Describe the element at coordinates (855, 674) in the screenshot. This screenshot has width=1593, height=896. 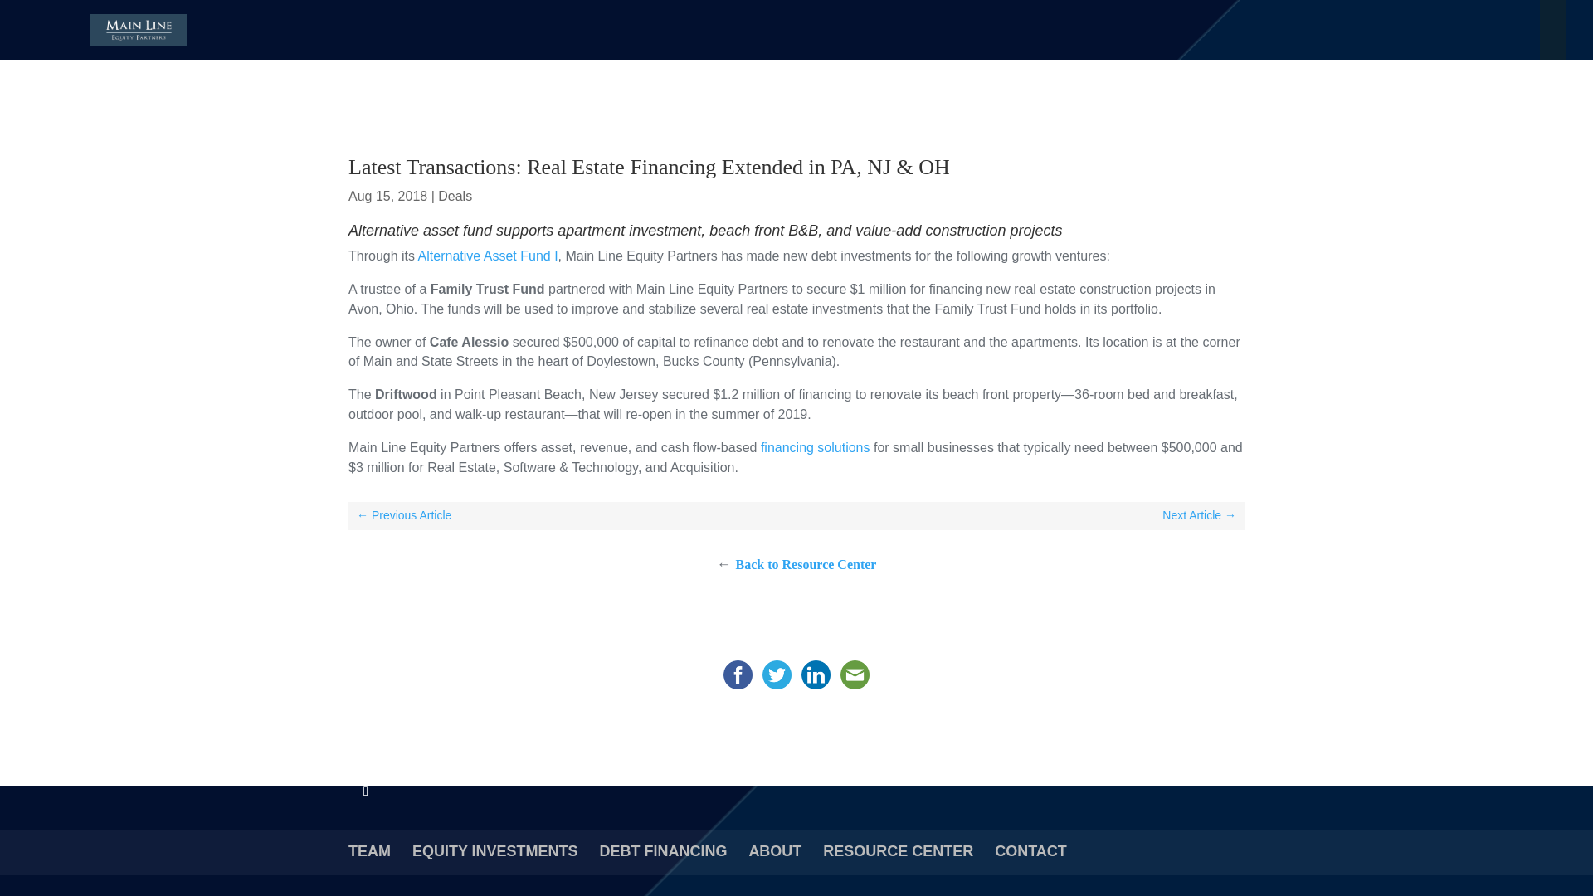
I see `email` at that location.